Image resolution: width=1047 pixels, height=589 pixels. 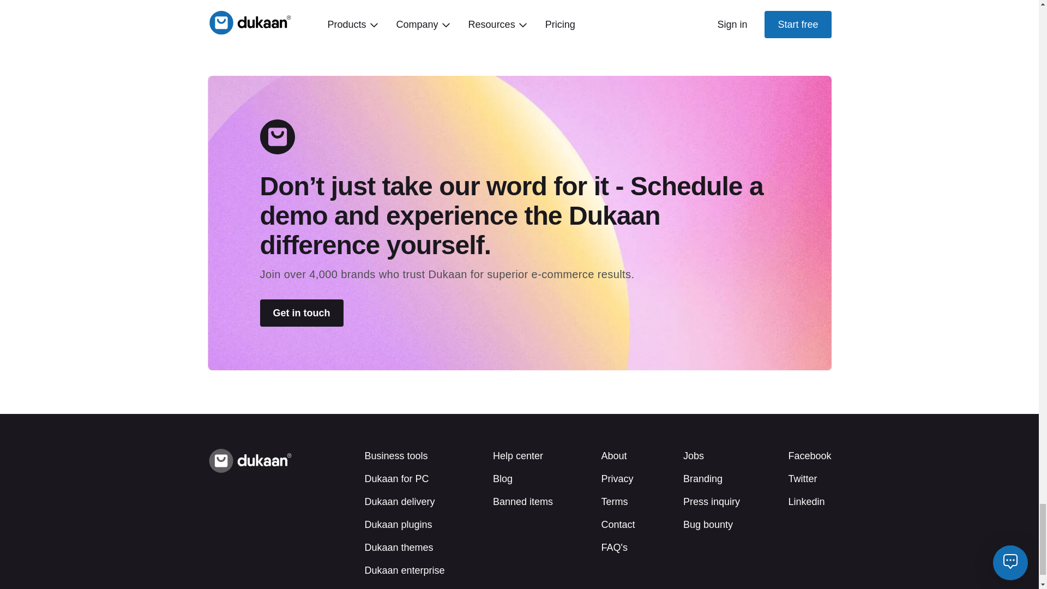 What do you see at coordinates (396, 456) in the screenshot?
I see `Business tools` at bounding box center [396, 456].